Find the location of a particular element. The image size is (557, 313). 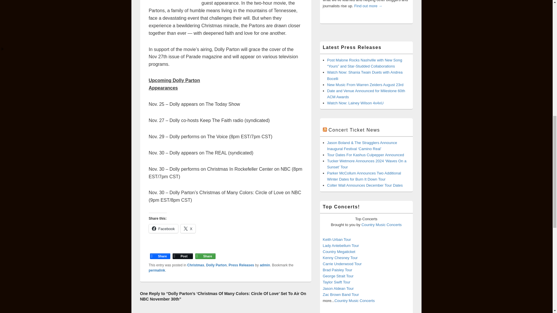

Dolly Parton is located at coordinates (216, 265).